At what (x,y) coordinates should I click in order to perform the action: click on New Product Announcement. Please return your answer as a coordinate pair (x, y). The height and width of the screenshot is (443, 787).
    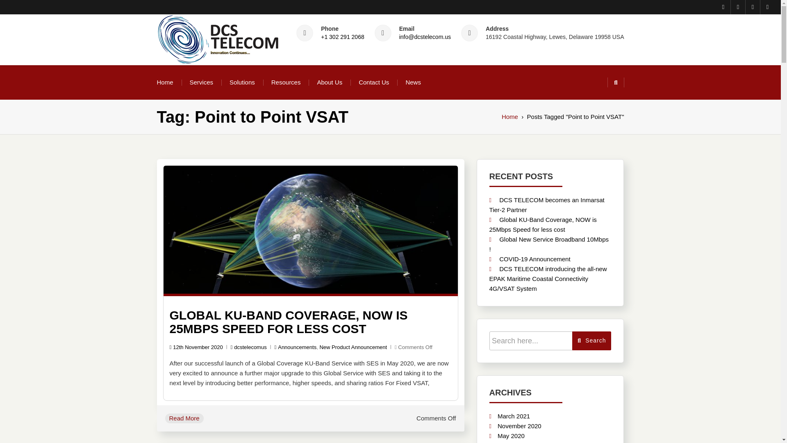
    Looking at the image, I should click on (353, 347).